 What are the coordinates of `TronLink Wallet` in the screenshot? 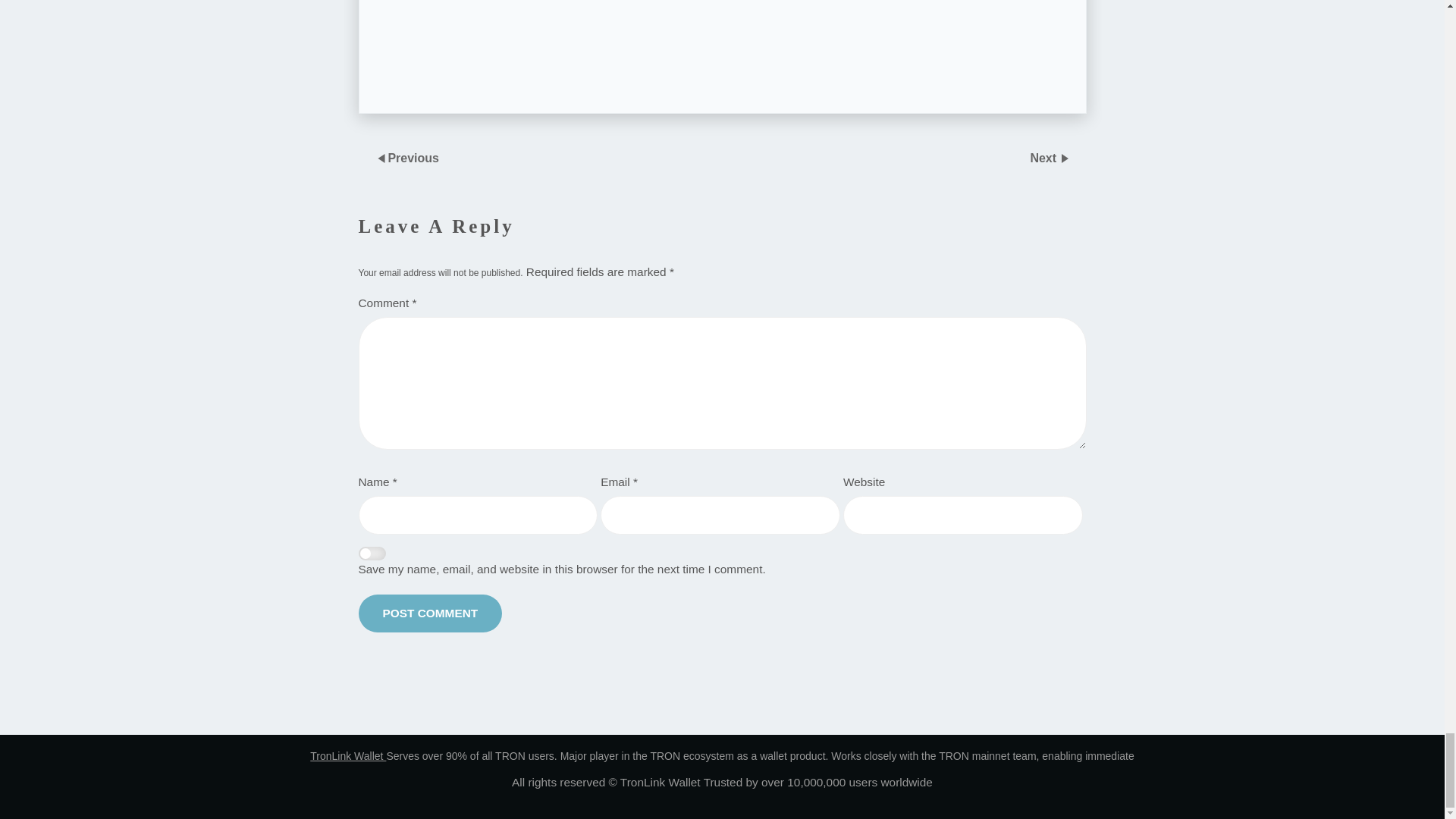 It's located at (347, 756).